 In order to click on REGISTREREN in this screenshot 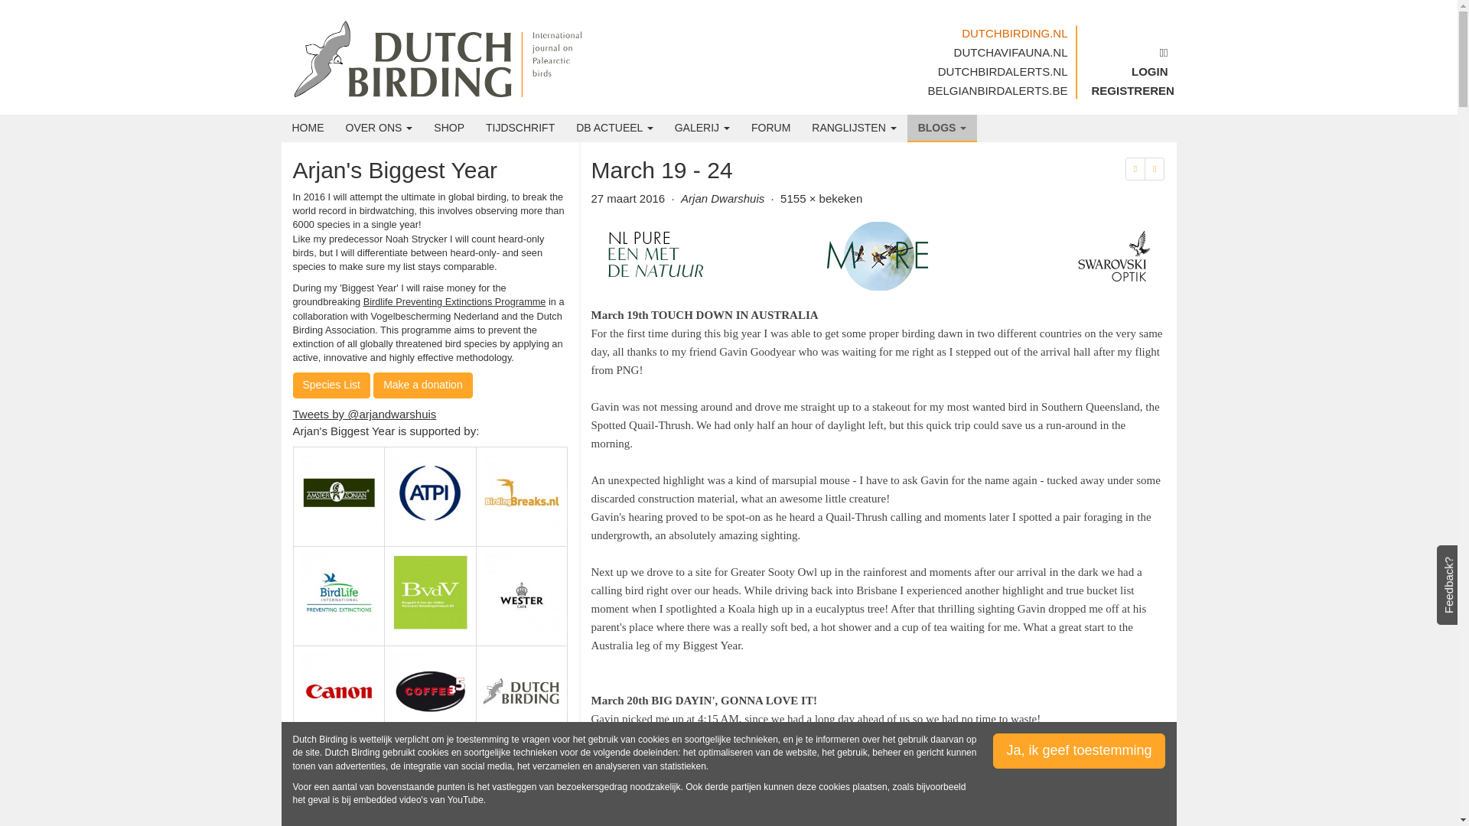, I will do `click(1129, 93)`.